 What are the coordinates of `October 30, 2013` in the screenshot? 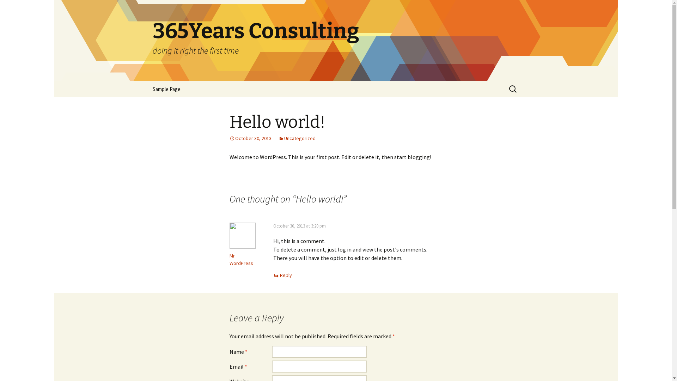 It's located at (250, 138).